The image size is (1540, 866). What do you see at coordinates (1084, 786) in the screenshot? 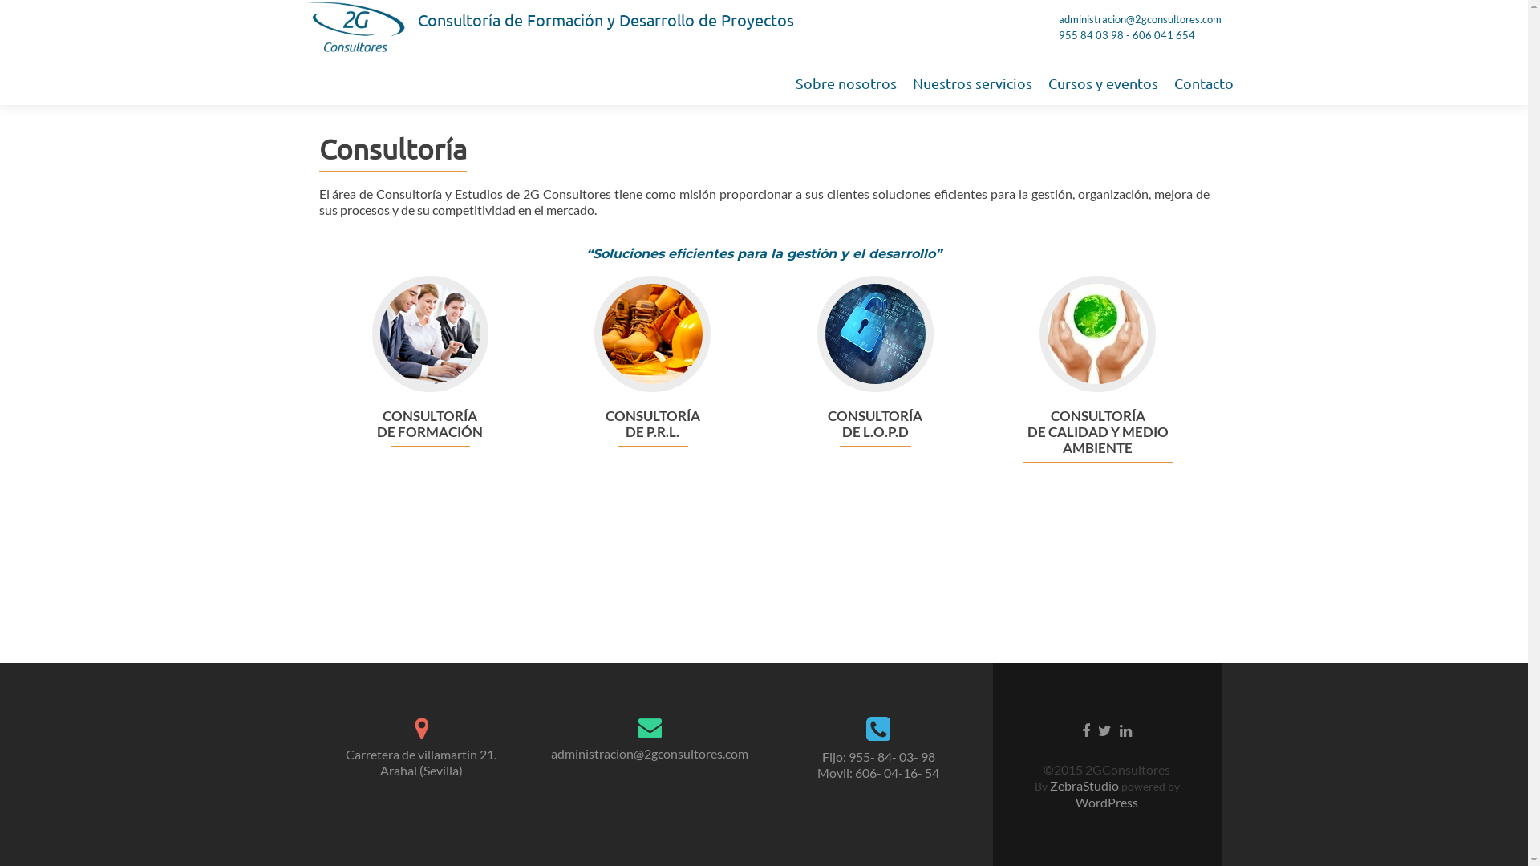
I see `ZebraStudio` at bounding box center [1084, 786].